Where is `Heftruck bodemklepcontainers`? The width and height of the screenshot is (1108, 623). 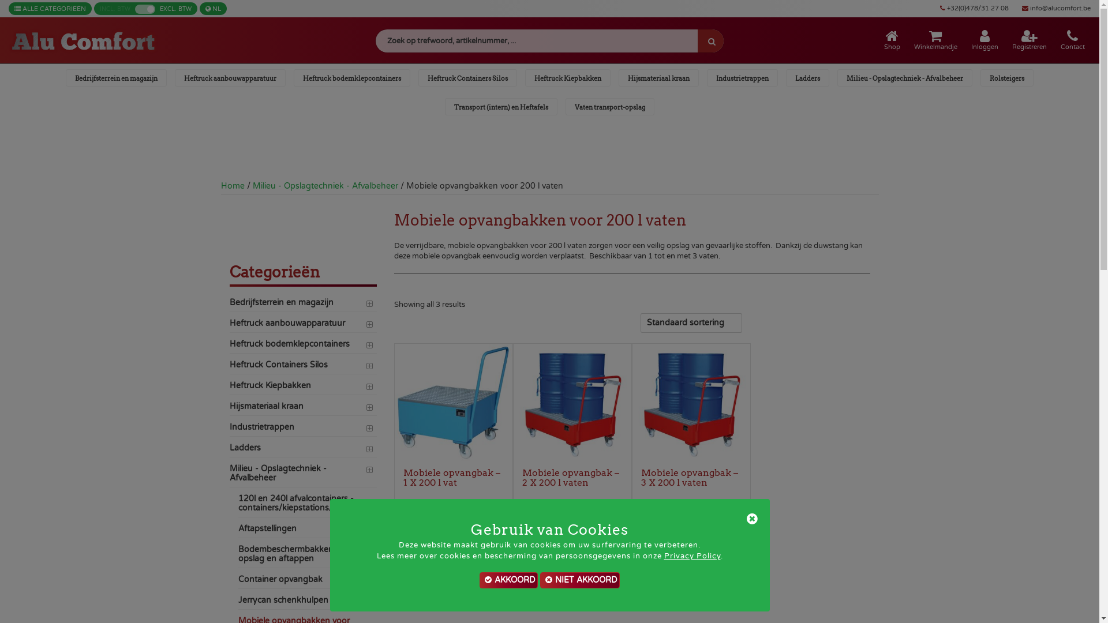
Heftruck bodemklepcontainers is located at coordinates (352, 78).